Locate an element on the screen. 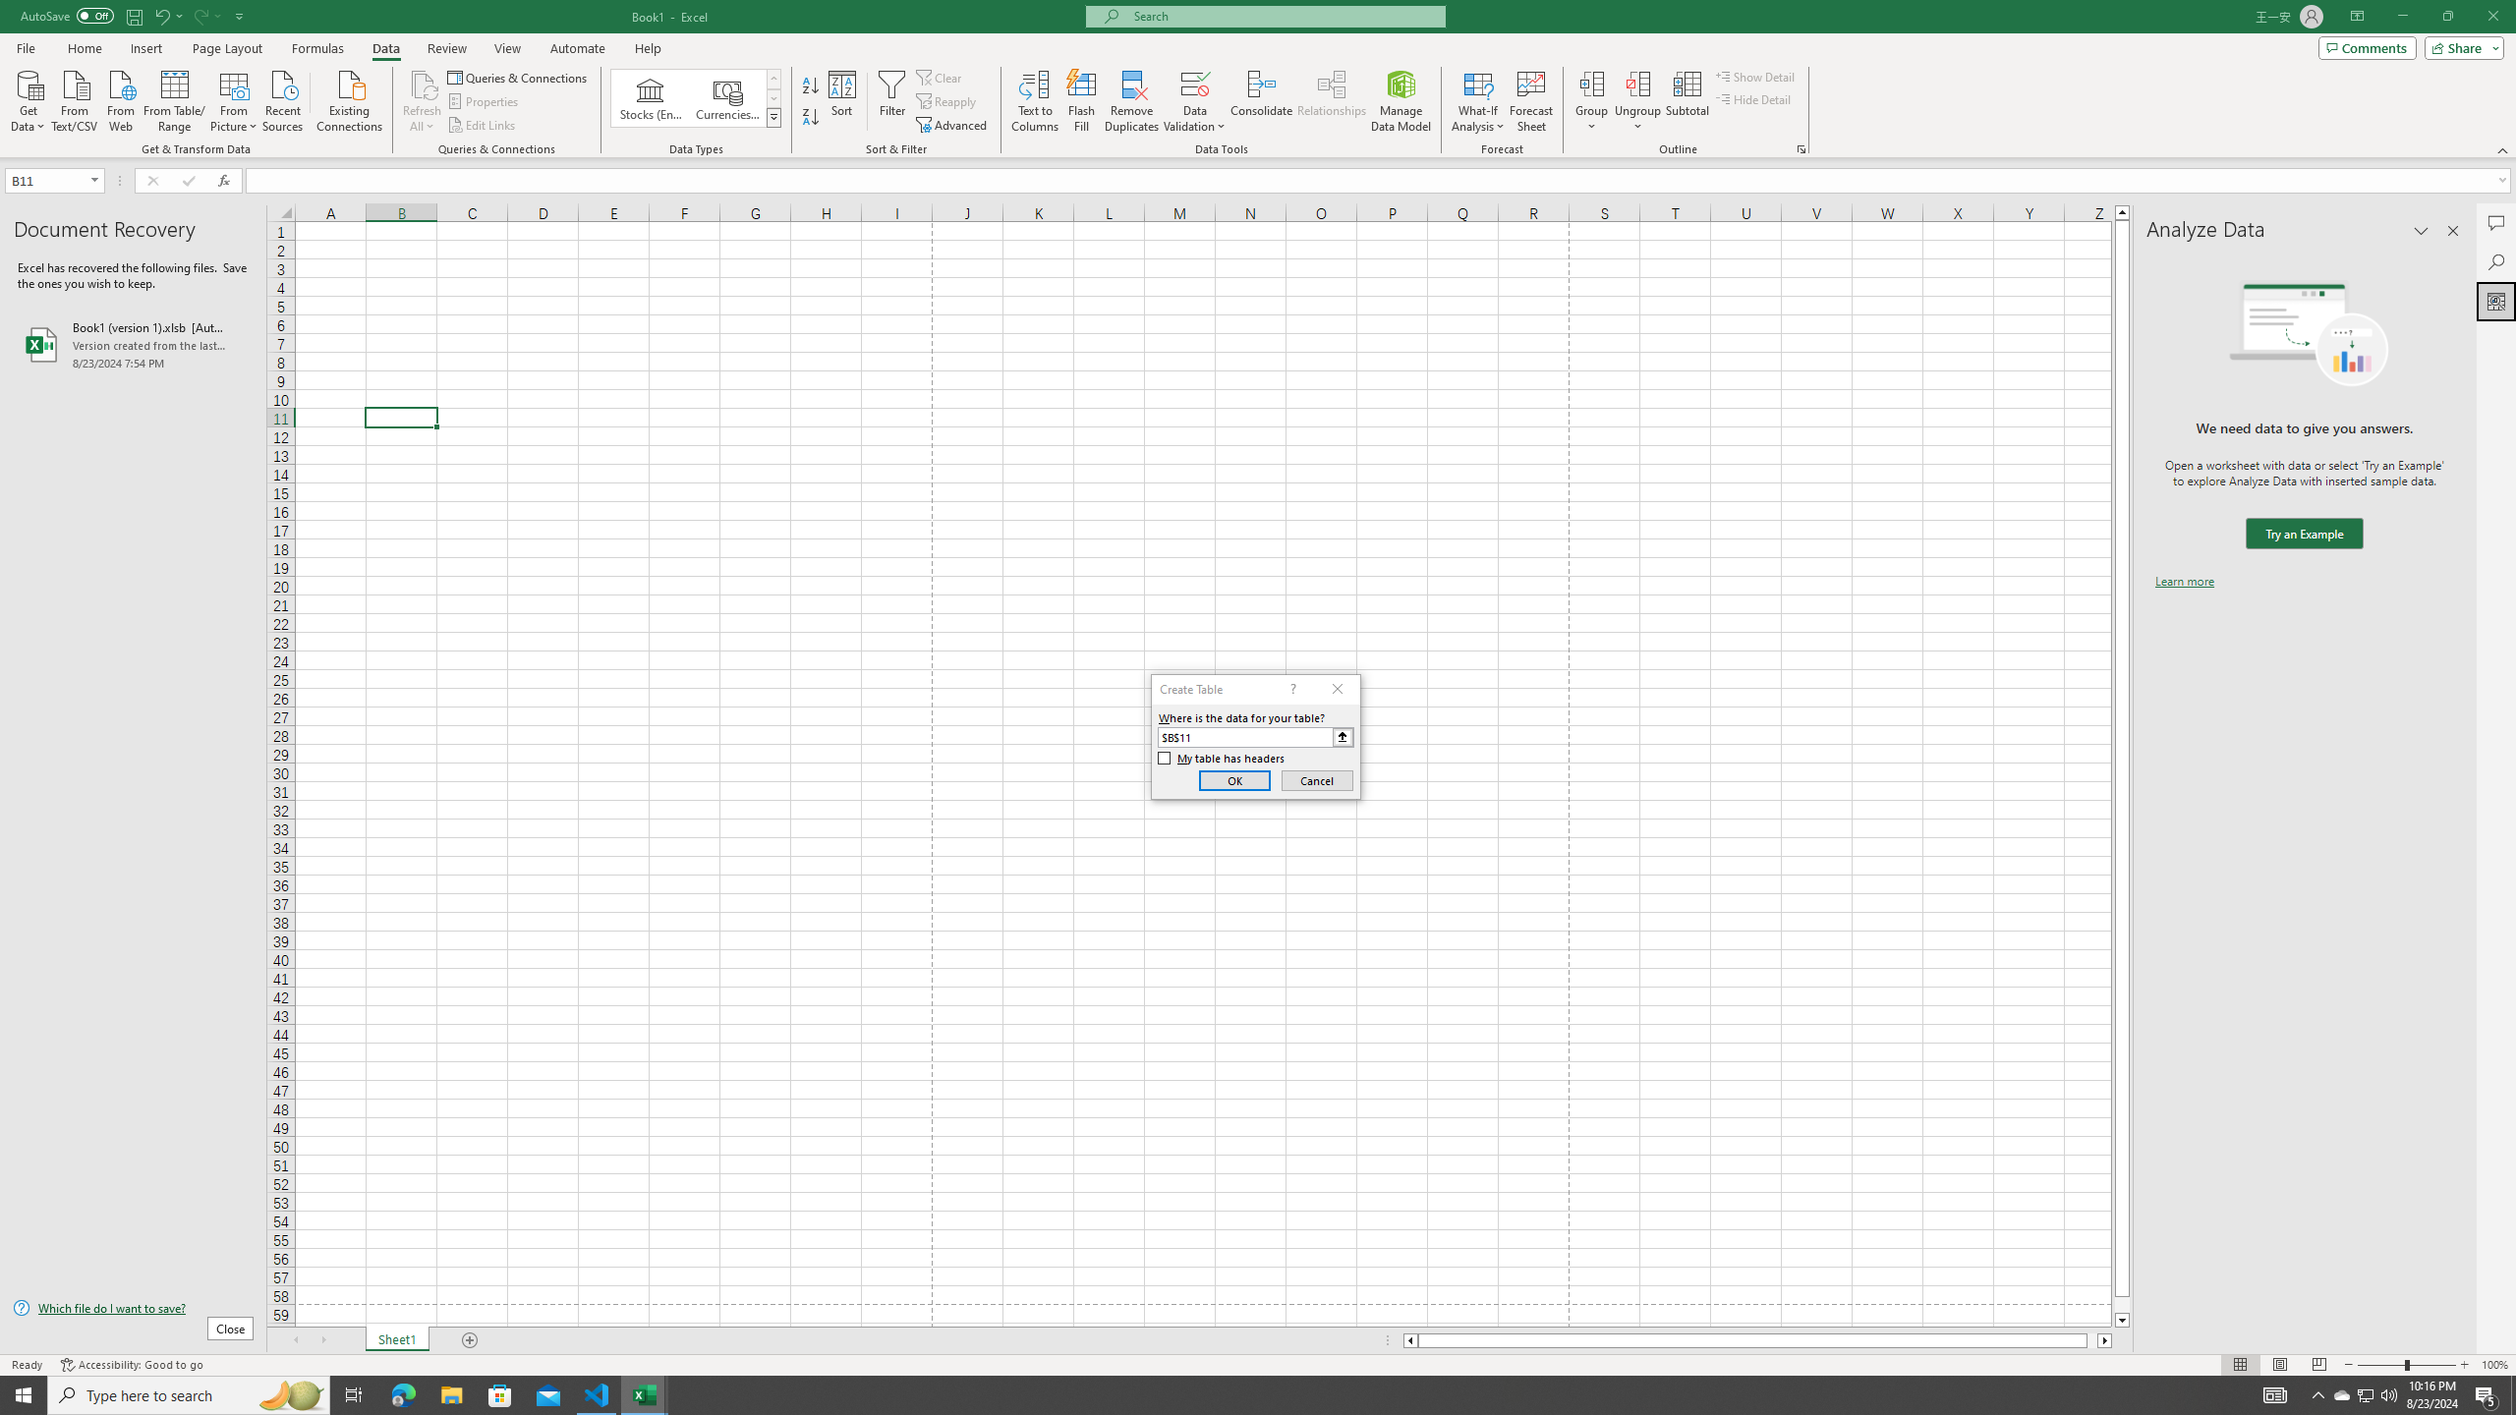 Image resolution: width=2516 pixels, height=1415 pixels. Save is located at coordinates (134, 16).